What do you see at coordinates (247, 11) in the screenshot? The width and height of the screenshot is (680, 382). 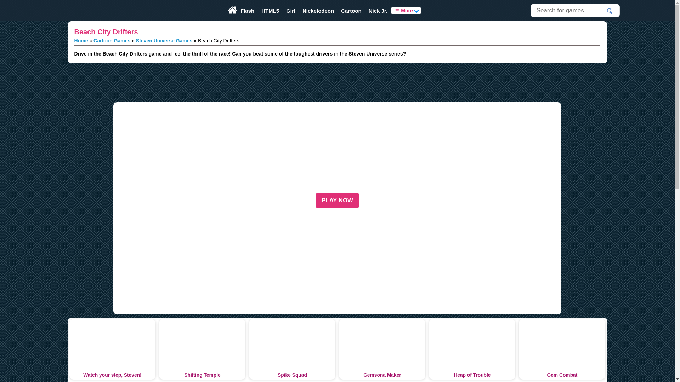 I see `Flash Games` at bounding box center [247, 11].